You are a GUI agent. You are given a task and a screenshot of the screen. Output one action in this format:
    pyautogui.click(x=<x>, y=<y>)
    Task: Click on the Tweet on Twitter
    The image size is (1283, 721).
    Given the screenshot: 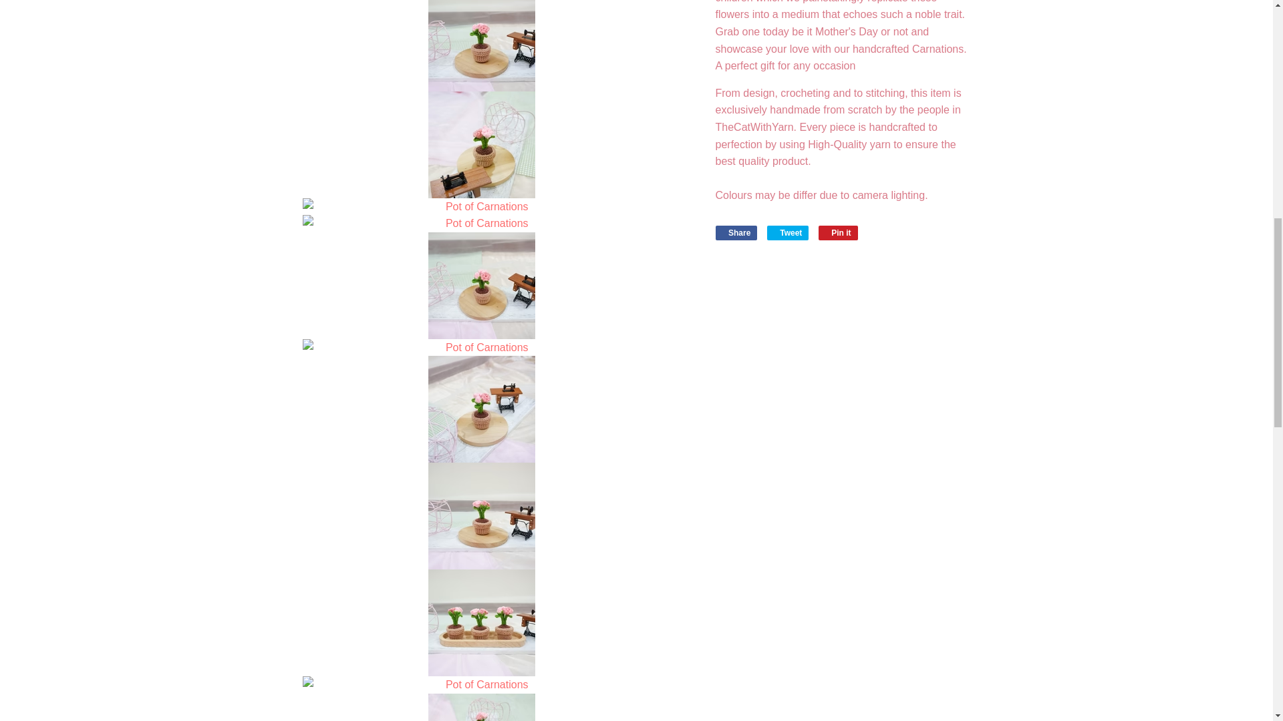 What is the action you would take?
    pyautogui.click(x=789, y=232)
    